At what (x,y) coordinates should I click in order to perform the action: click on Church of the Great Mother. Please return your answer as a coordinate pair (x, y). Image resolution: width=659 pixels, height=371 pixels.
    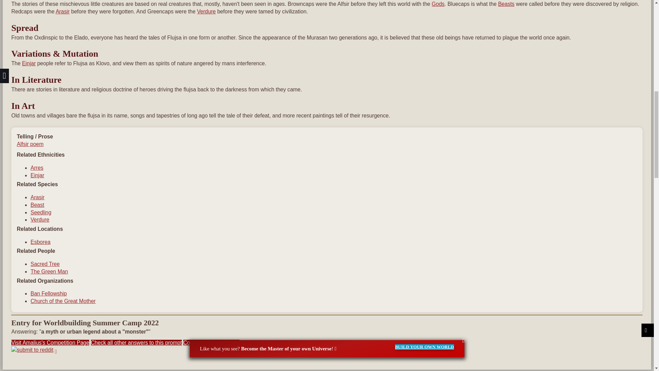
    Looking at the image, I should click on (63, 301).